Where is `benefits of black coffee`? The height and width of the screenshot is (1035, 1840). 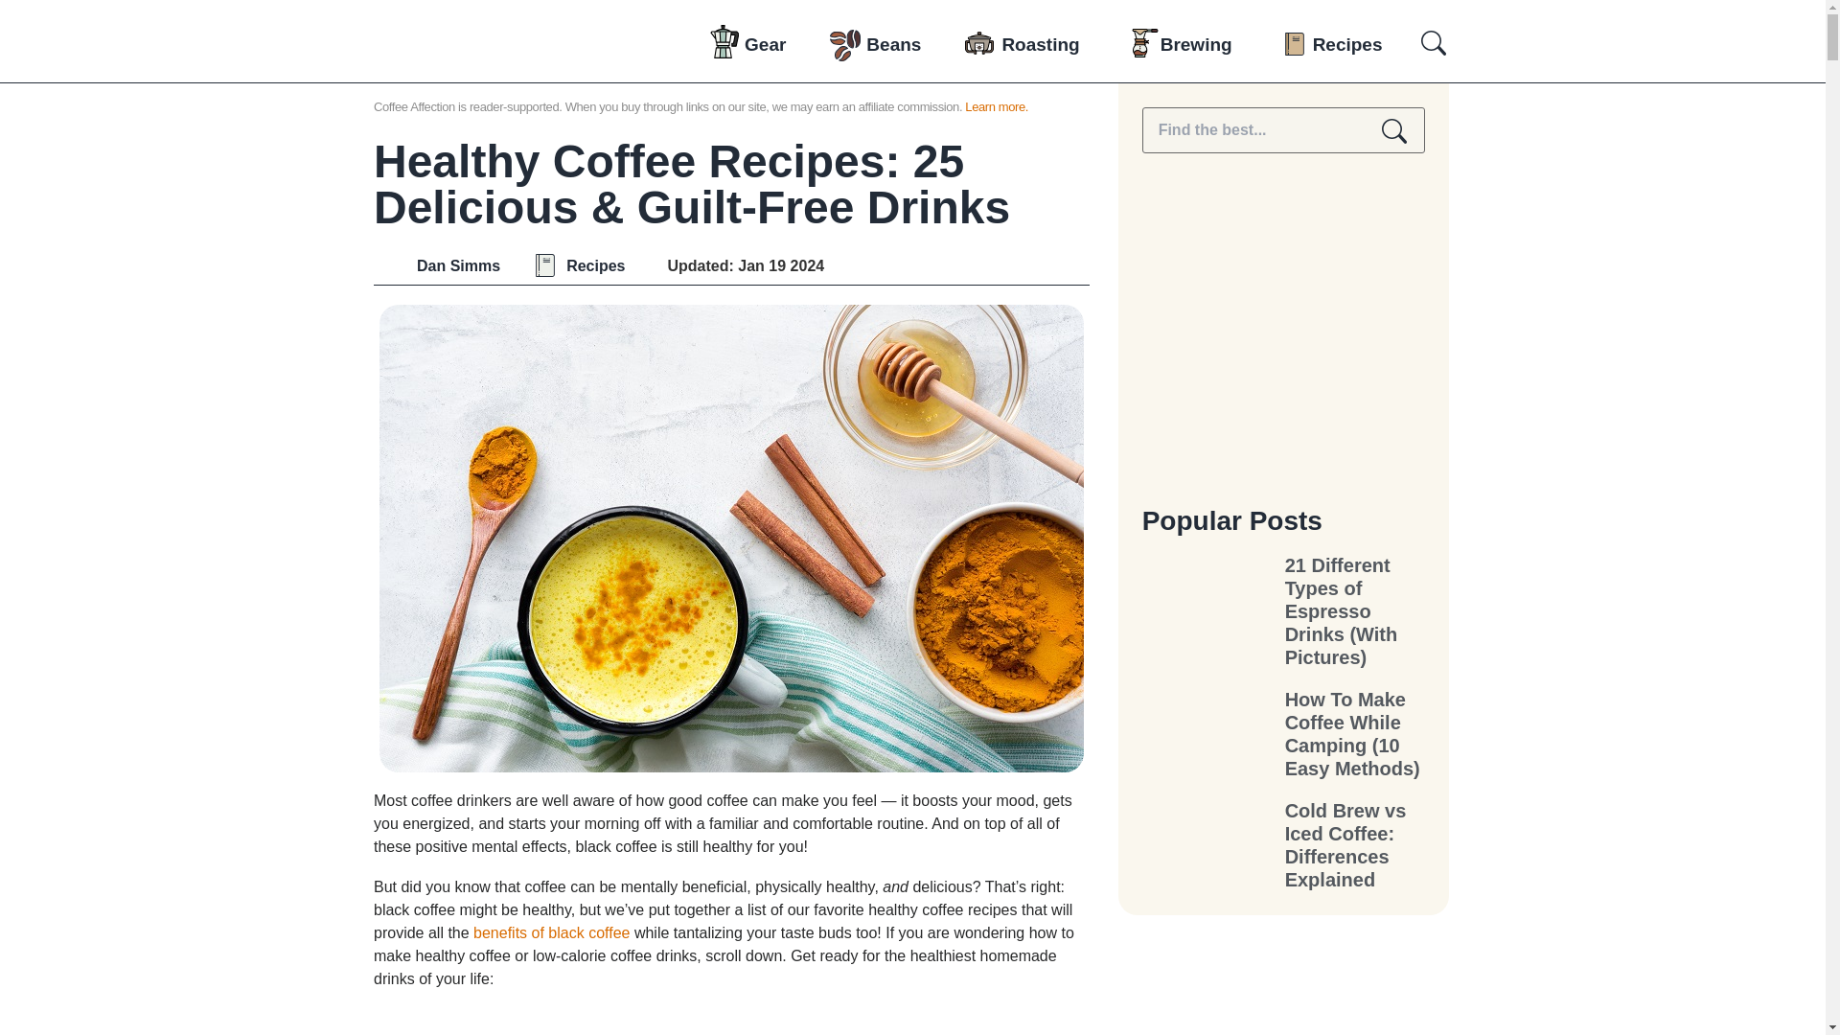 benefits of black coffee is located at coordinates (550, 932).